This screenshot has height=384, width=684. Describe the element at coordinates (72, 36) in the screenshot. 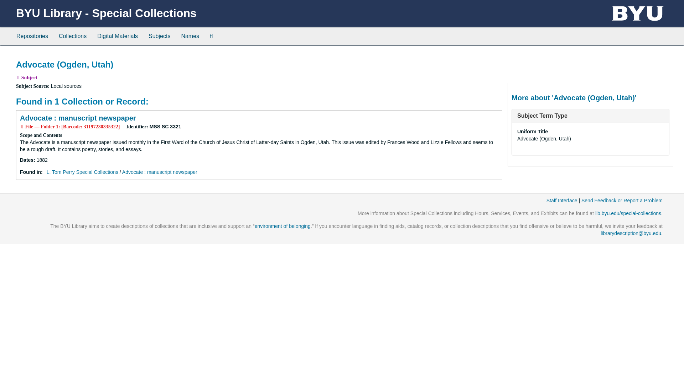

I see `Collections` at that location.